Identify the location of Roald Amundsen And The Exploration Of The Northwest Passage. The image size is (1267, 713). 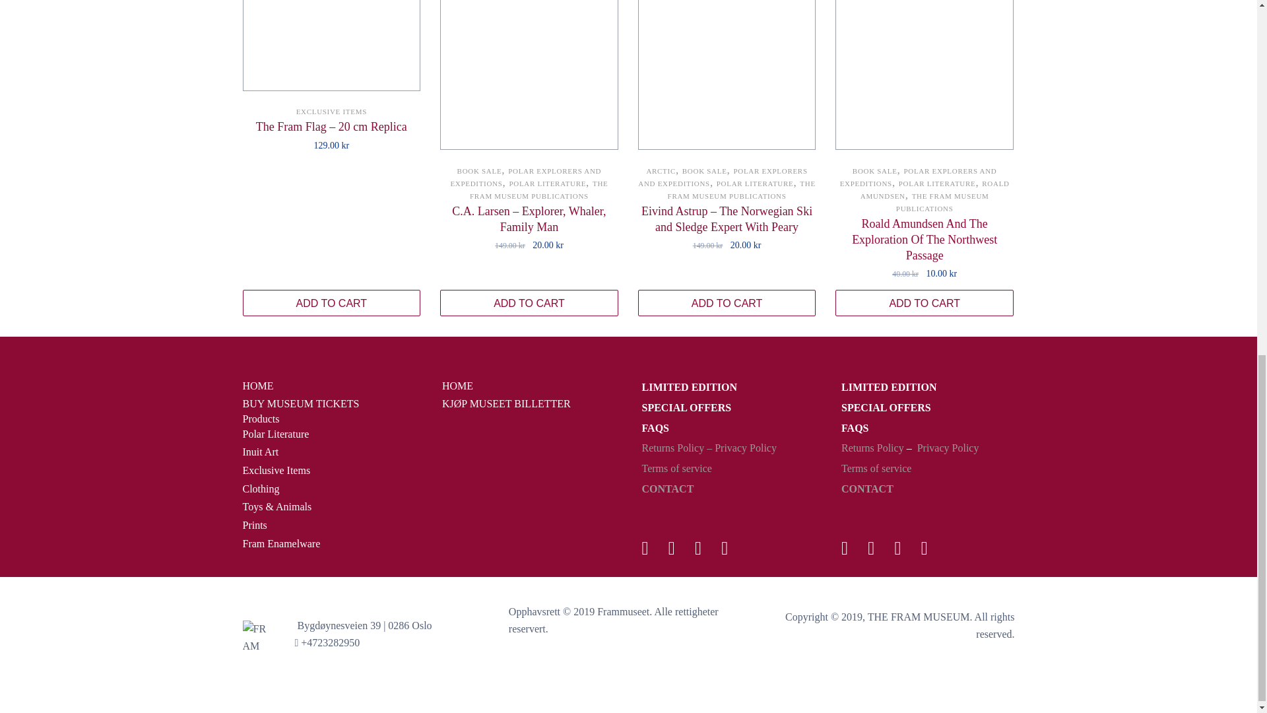
(924, 239).